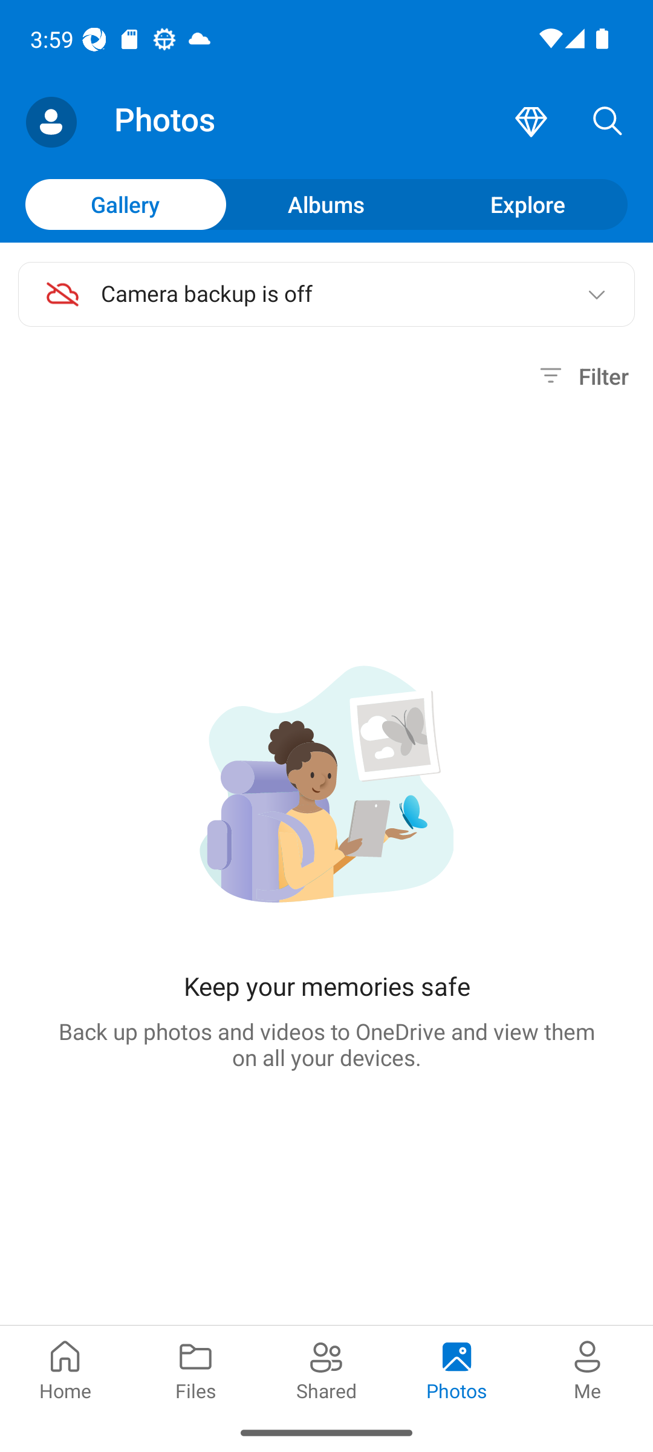 Image resolution: width=653 pixels, height=1452 pixels. I want to click on Shared pivot Shared, so click(326, 1369).